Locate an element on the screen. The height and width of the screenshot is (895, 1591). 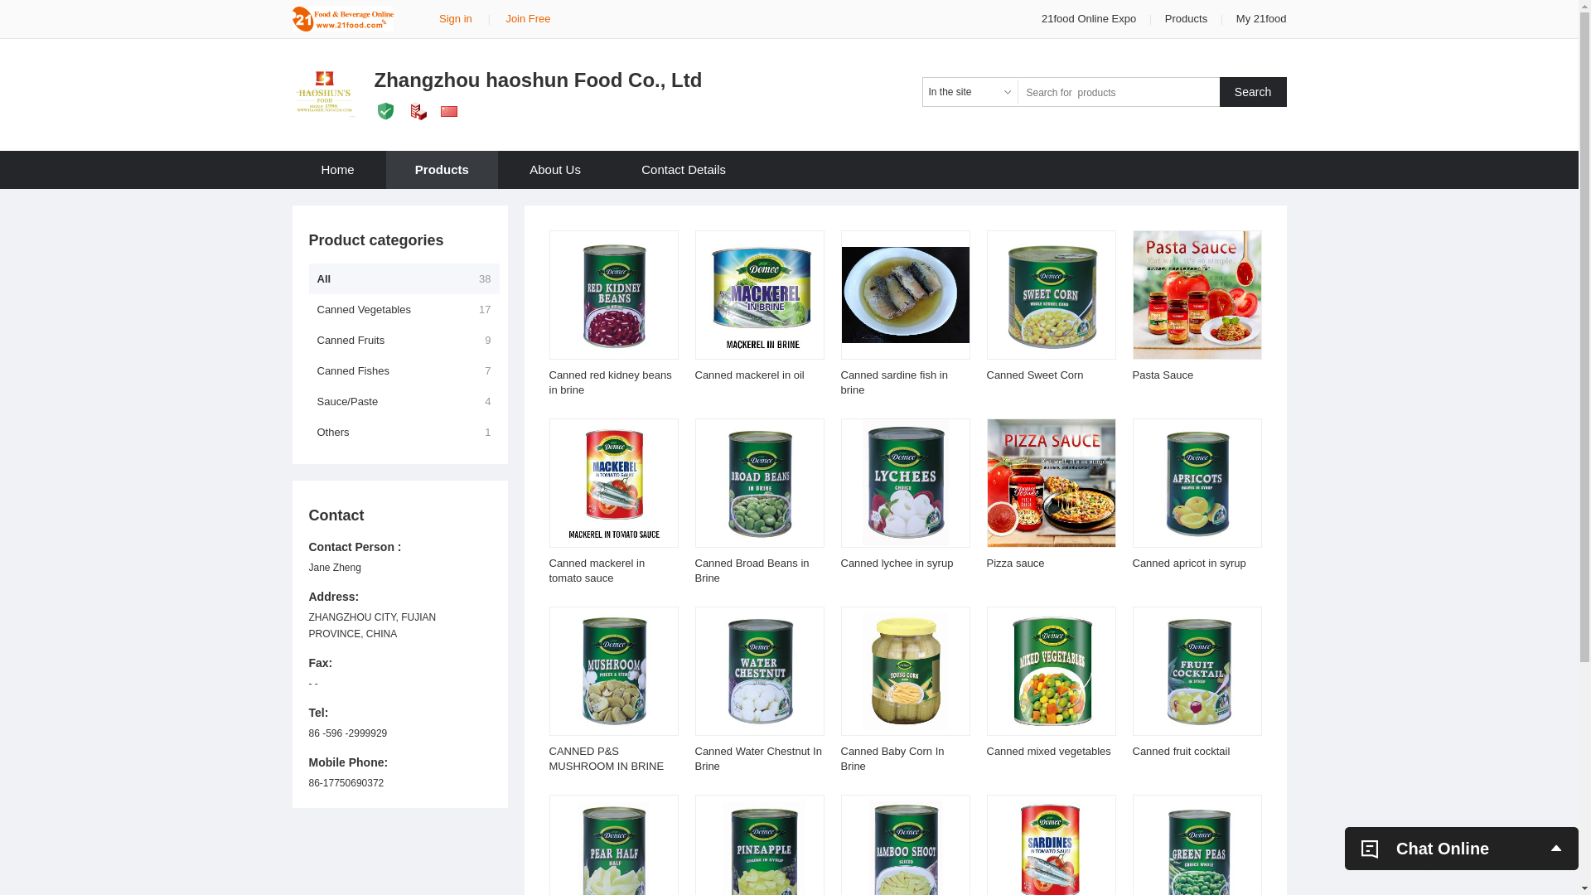
Canned Water Chestnut In Brine is located at coordinates (757, 759).